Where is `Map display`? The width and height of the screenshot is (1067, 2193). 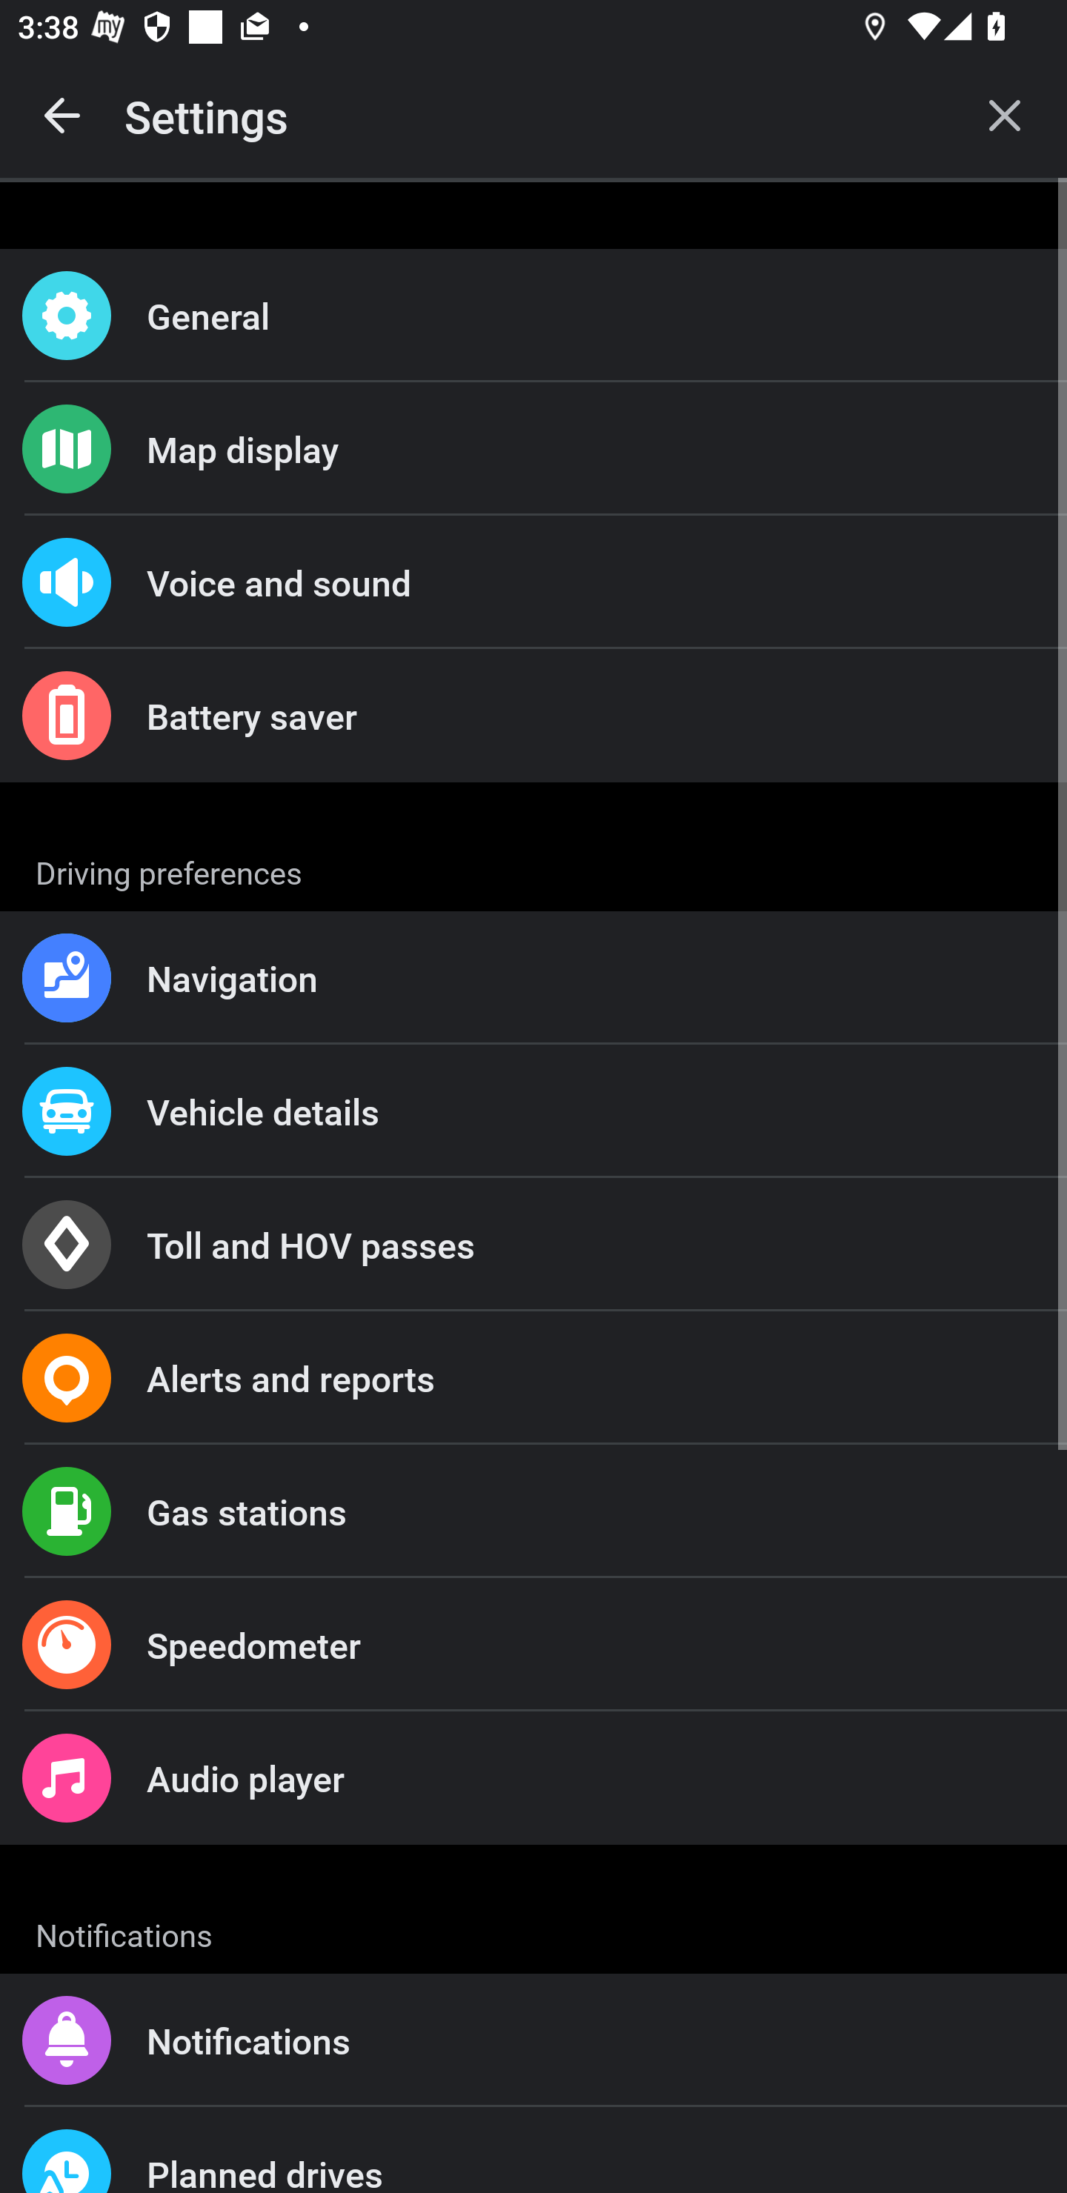
Map display is located at coordinates (533, 448).